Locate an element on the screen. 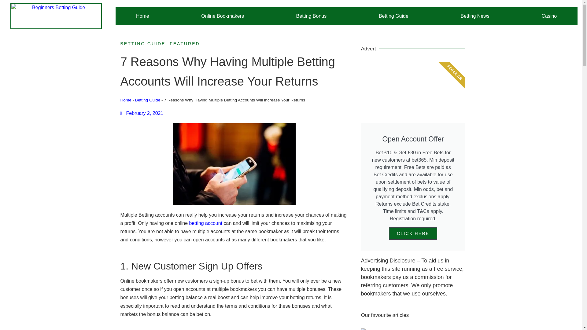  Home is located at coordinates (126, 100).